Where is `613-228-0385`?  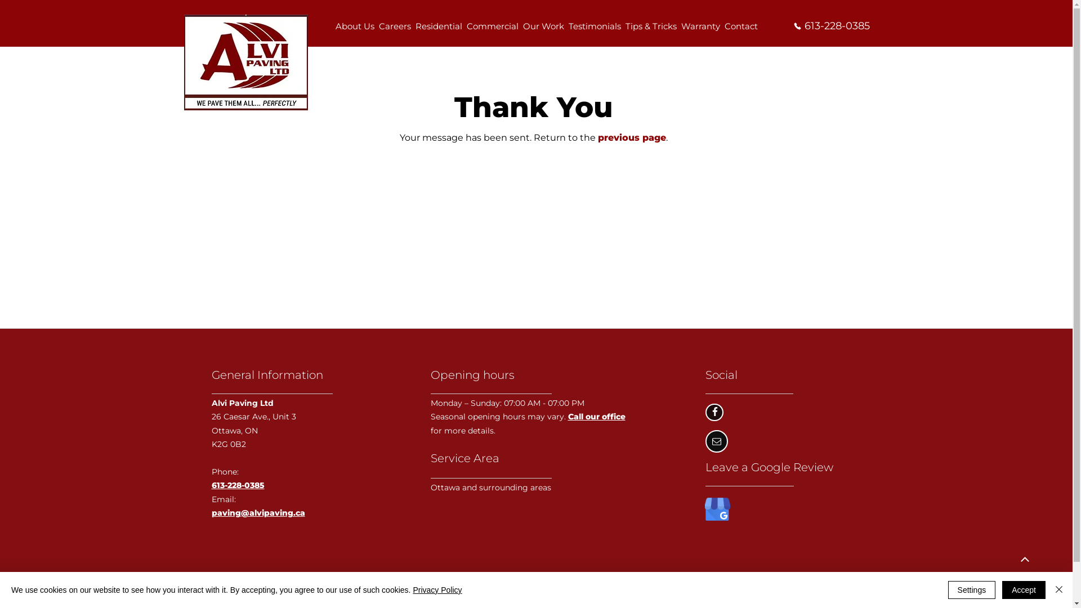 613-228-0385 is located at coordinates (238, 485).